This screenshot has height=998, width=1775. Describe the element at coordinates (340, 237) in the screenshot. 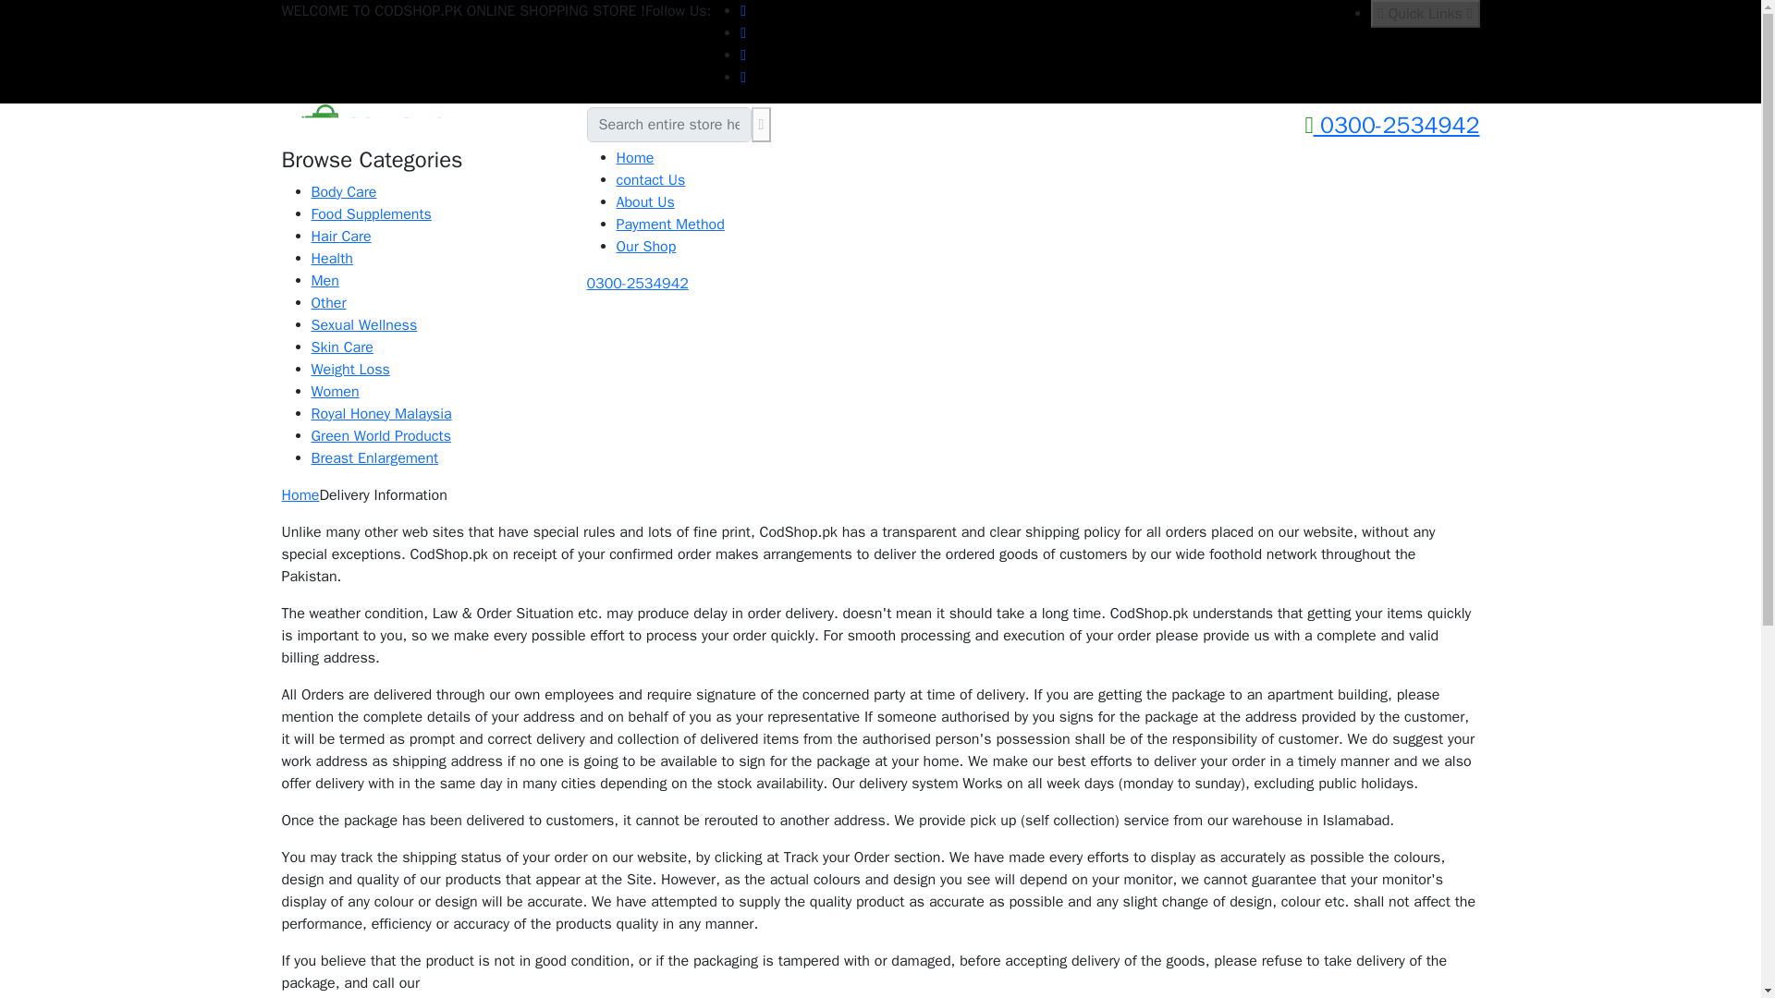

I see `Hair Care` at that location.